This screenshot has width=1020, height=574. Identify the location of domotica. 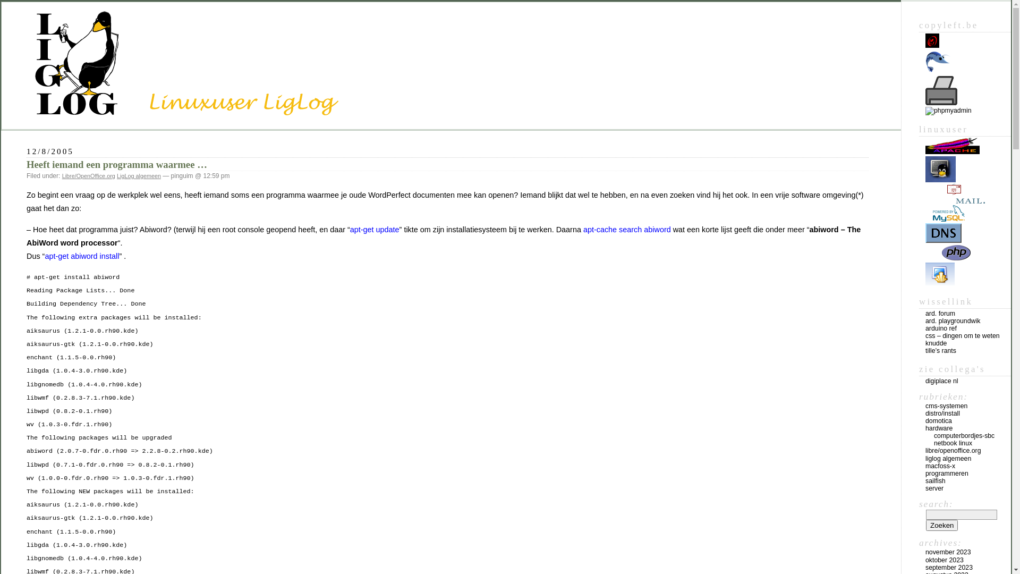
(939, 421).